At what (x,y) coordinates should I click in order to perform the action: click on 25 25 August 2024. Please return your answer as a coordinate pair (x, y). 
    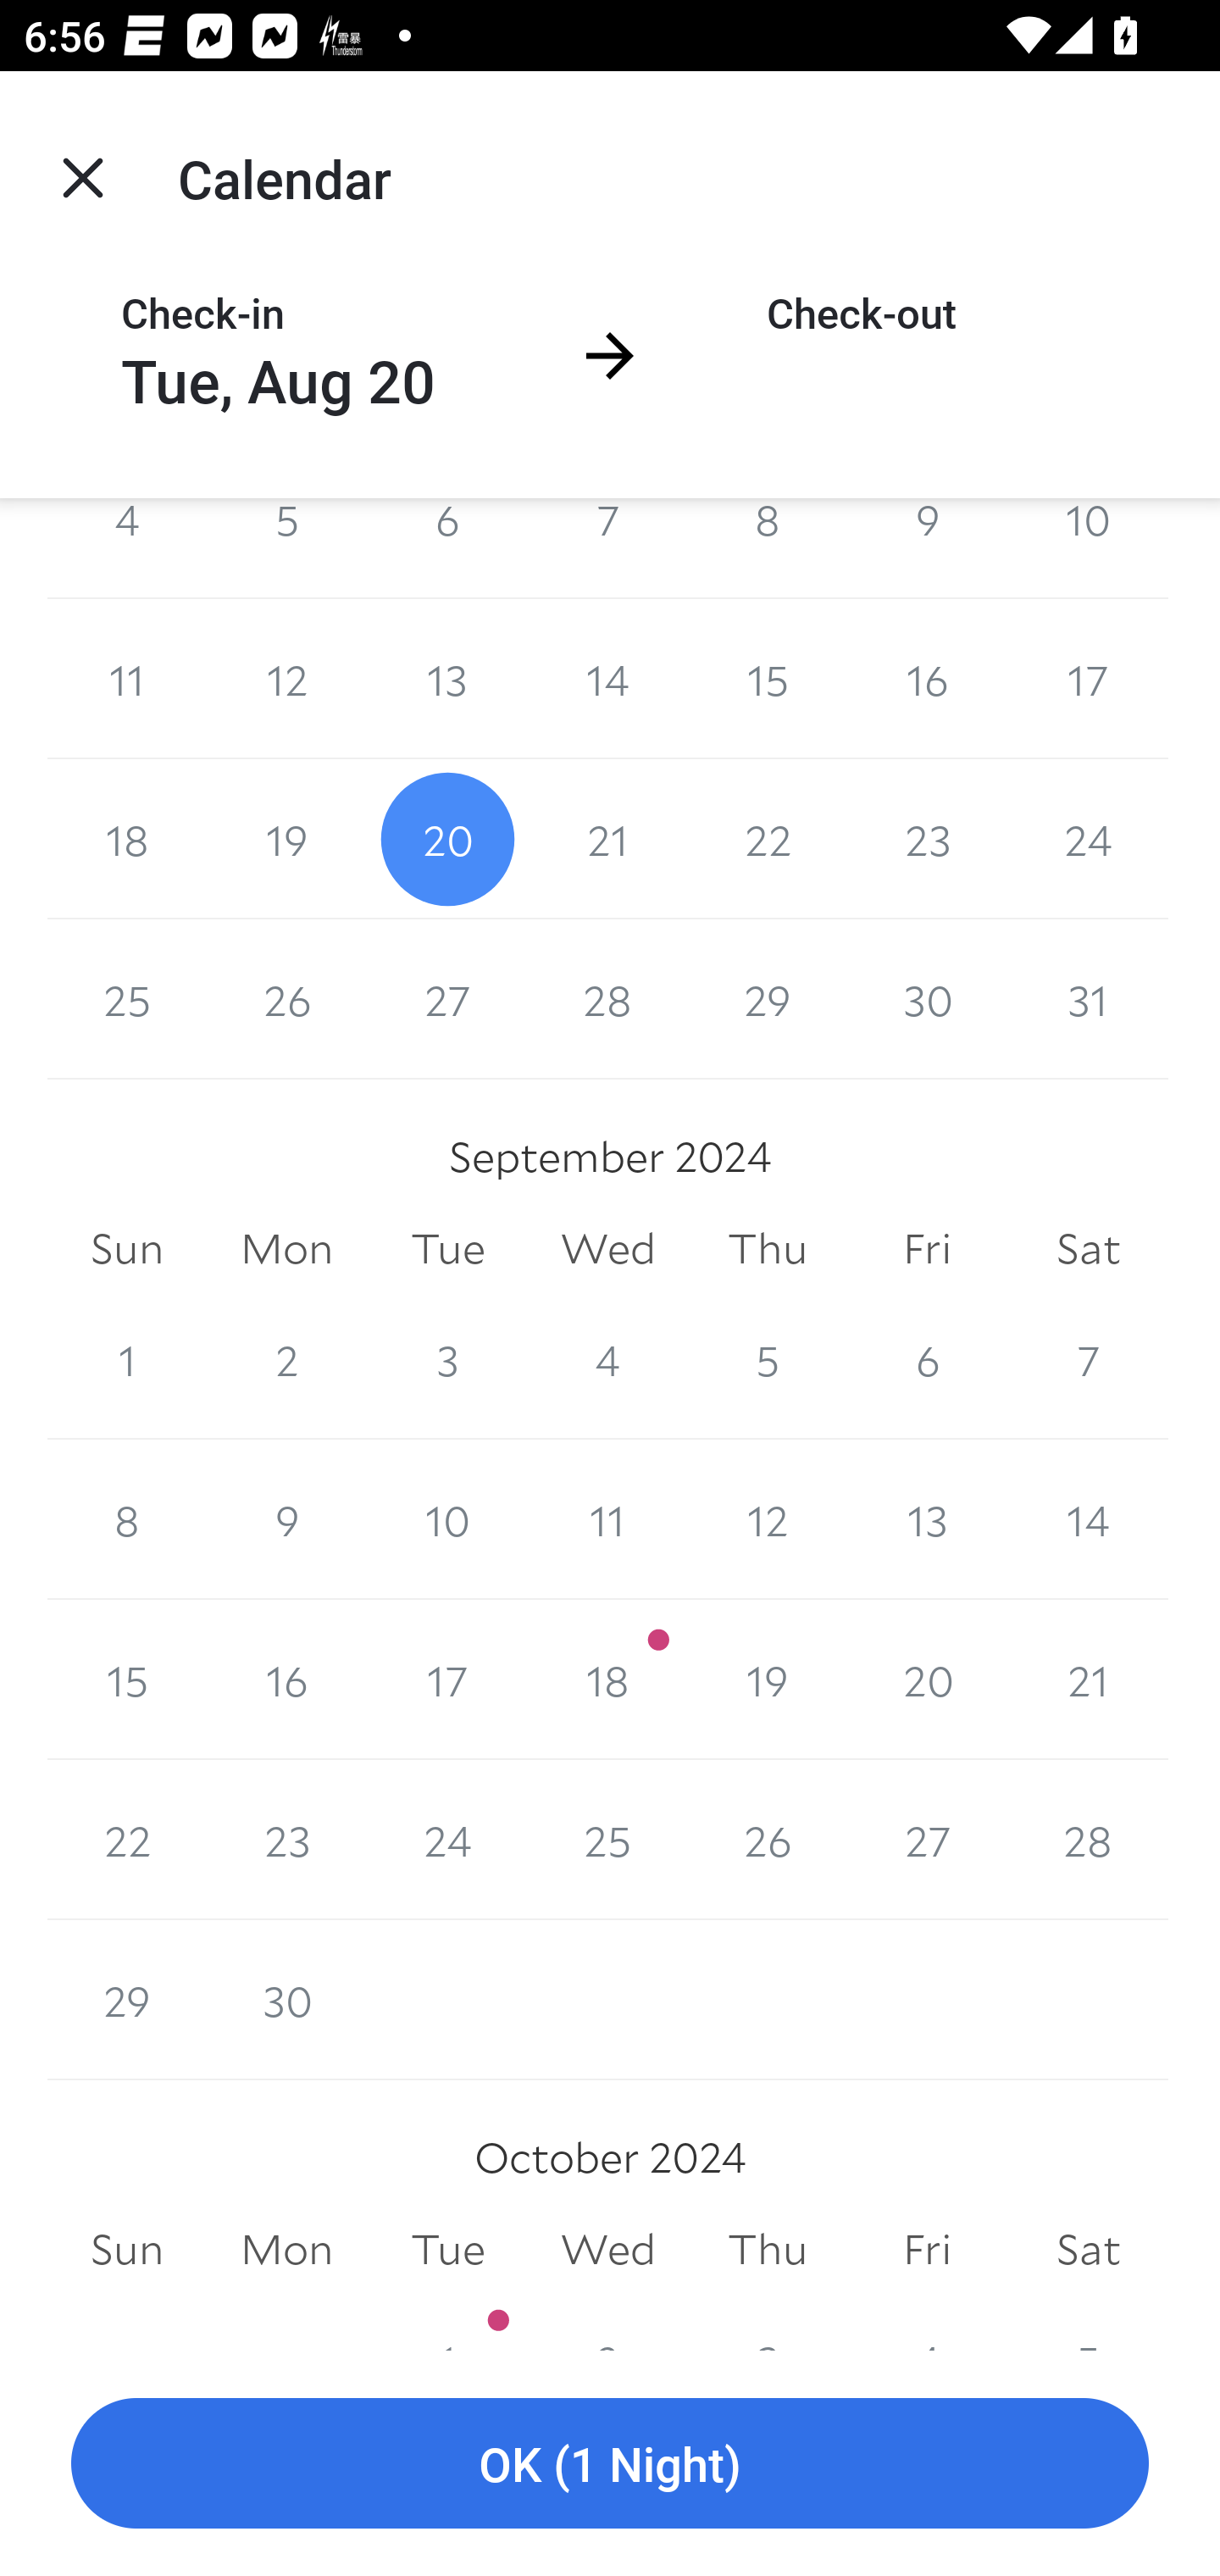
    Looking at the image, I should click on (127, 999).